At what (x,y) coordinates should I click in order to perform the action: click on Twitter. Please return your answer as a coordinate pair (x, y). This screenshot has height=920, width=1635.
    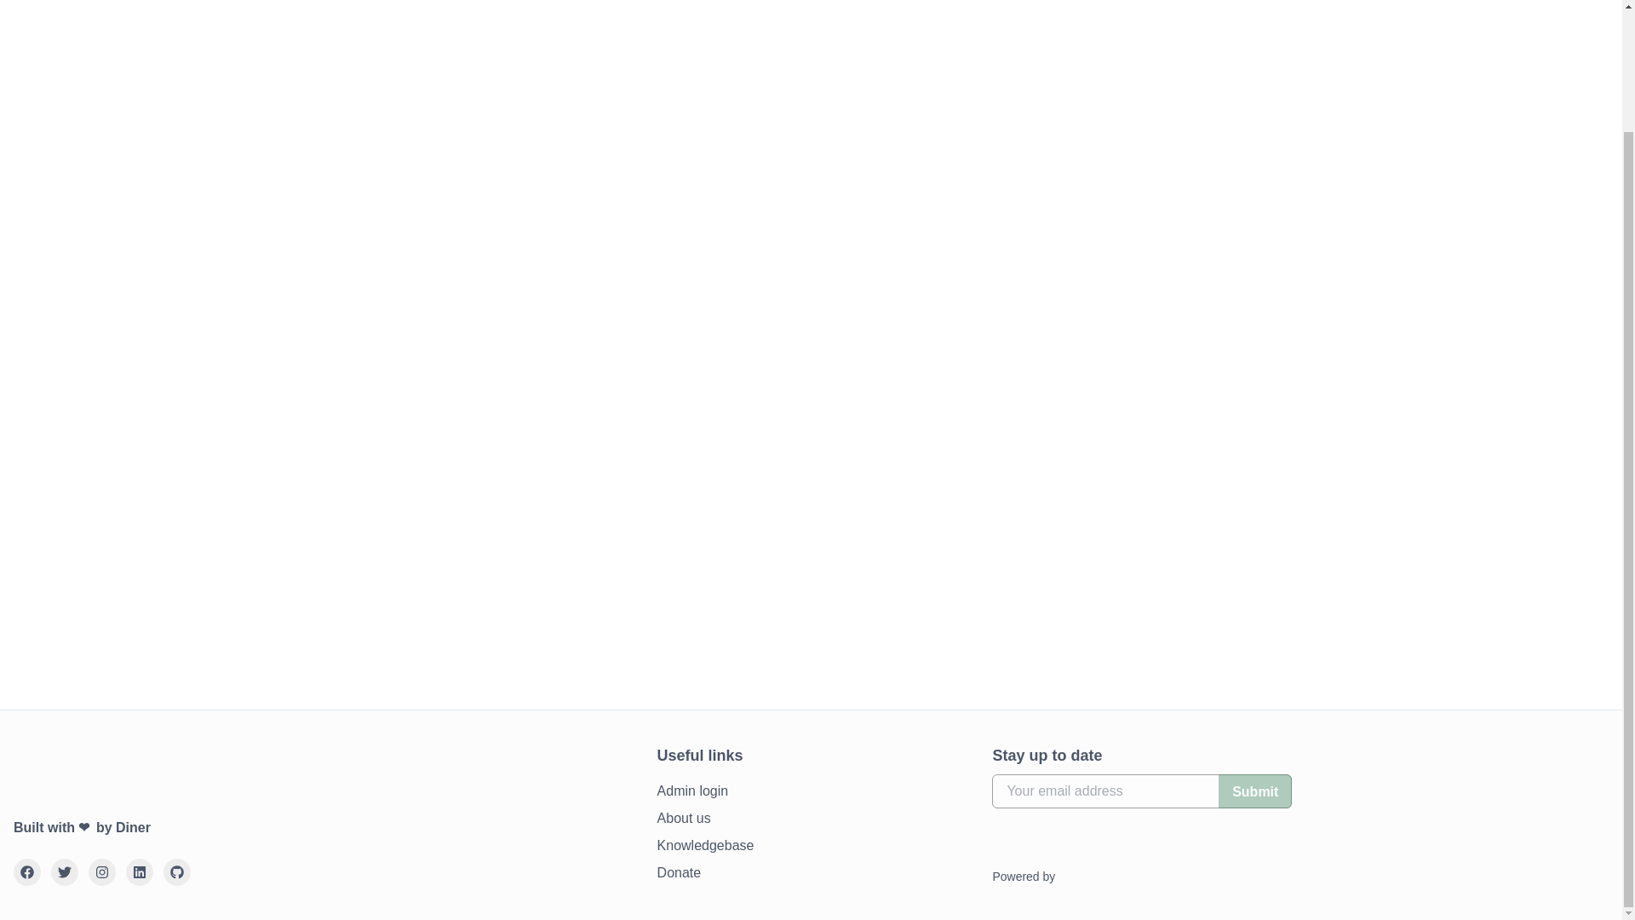
    Looking at the image, I should click on (65, 872).